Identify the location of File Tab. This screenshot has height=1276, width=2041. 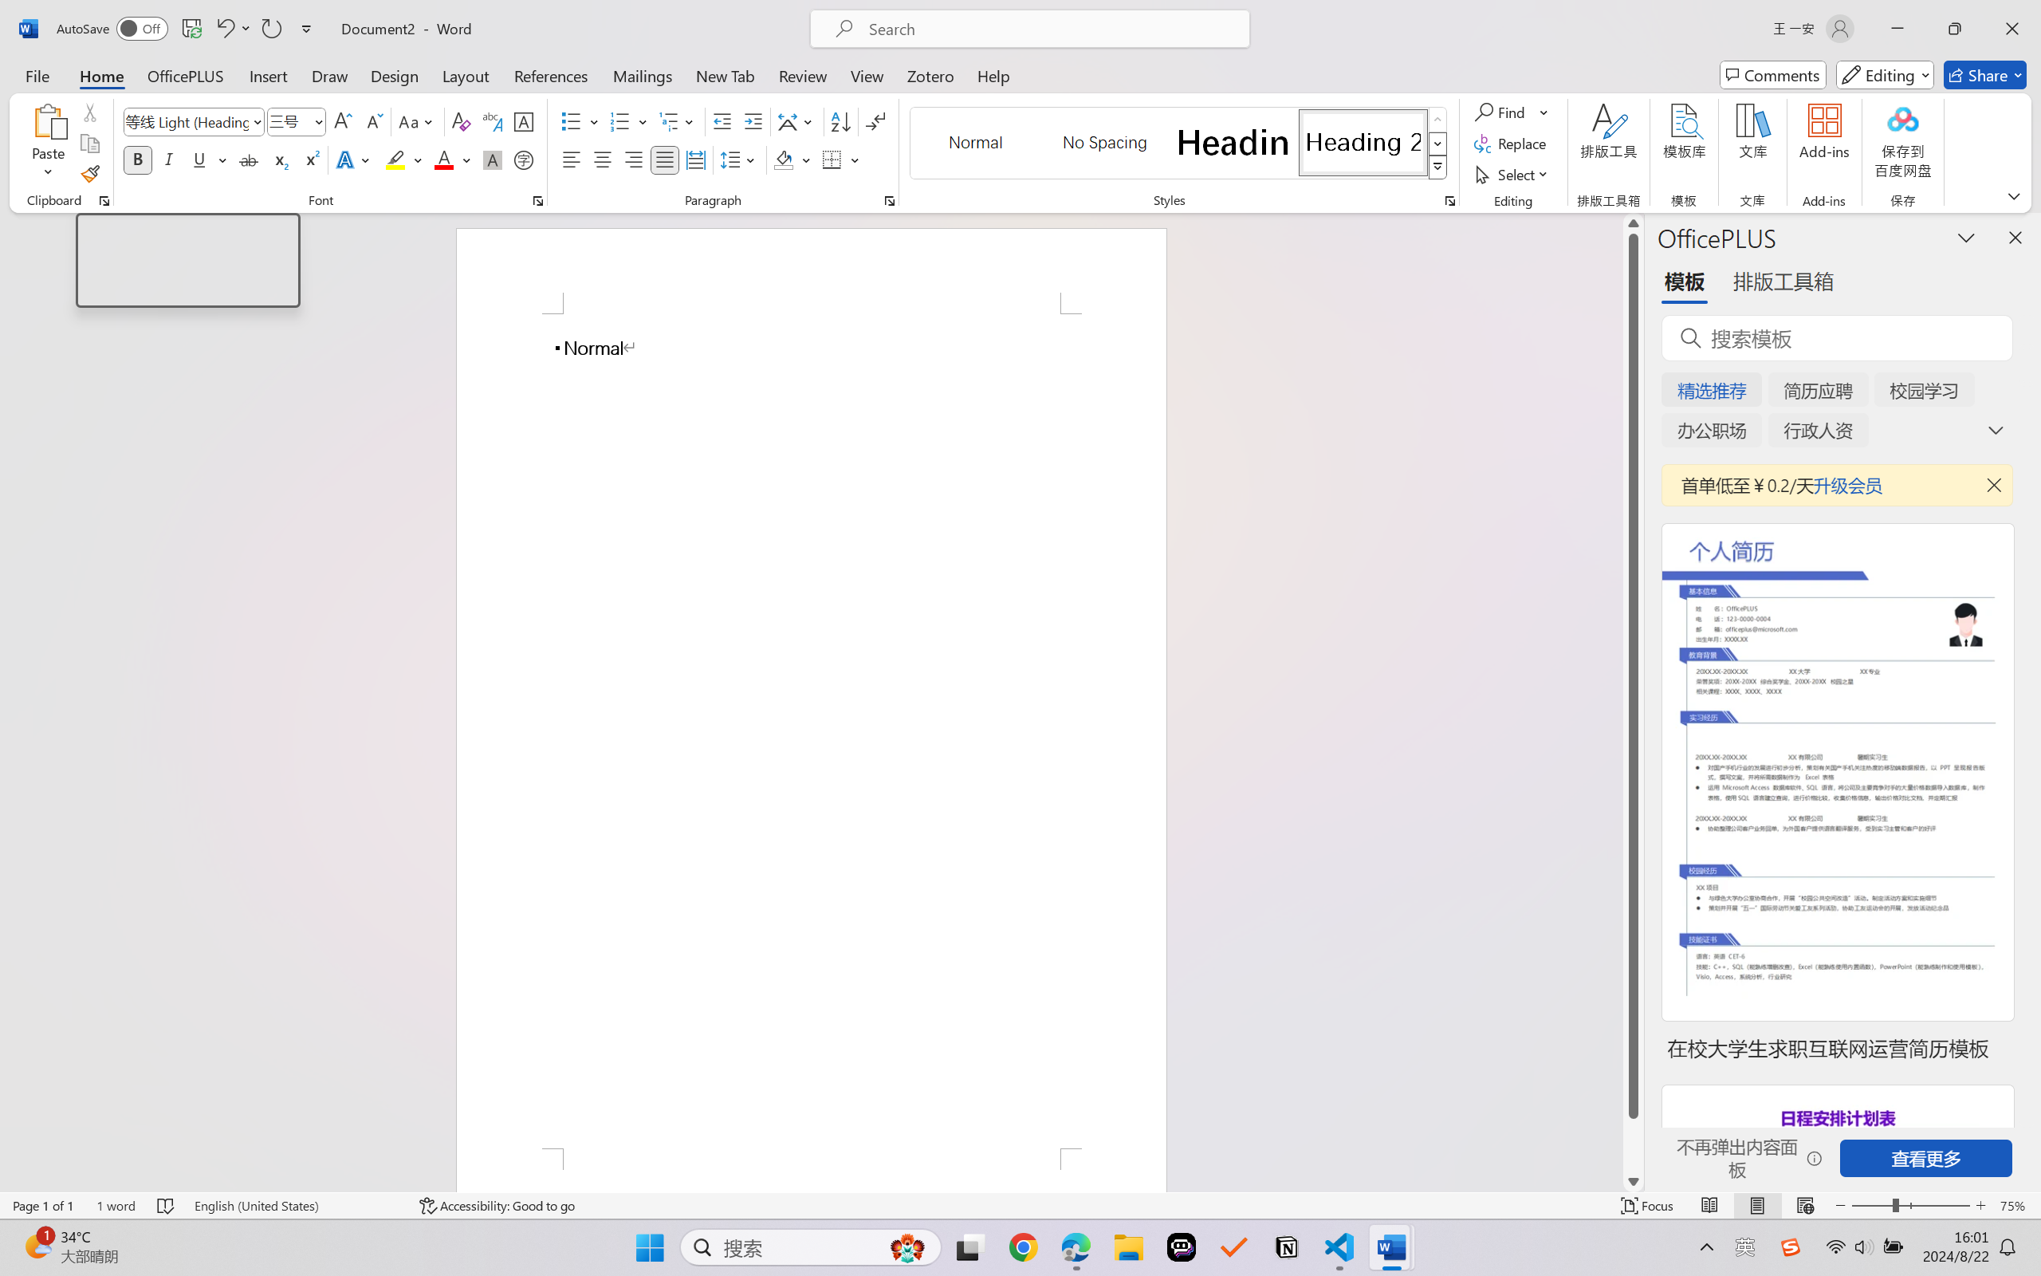
(37, 75).